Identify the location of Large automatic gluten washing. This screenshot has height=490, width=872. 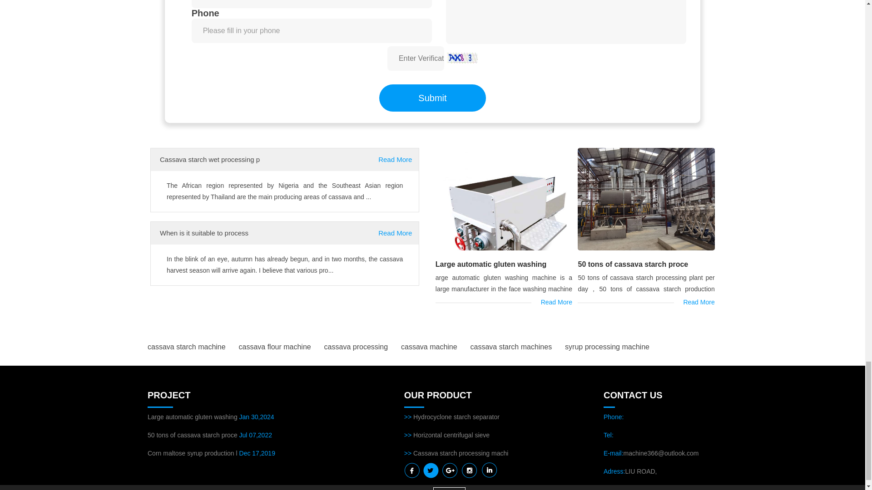
(193, 416).